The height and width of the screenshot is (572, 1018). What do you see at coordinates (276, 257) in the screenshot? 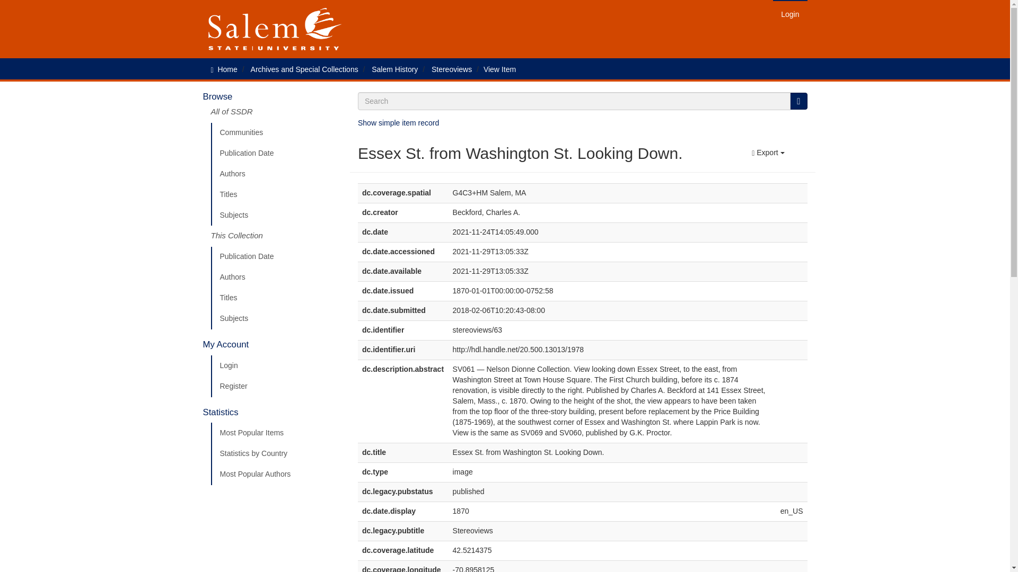
I see `Publication Date` at bounding box center [276, 257].